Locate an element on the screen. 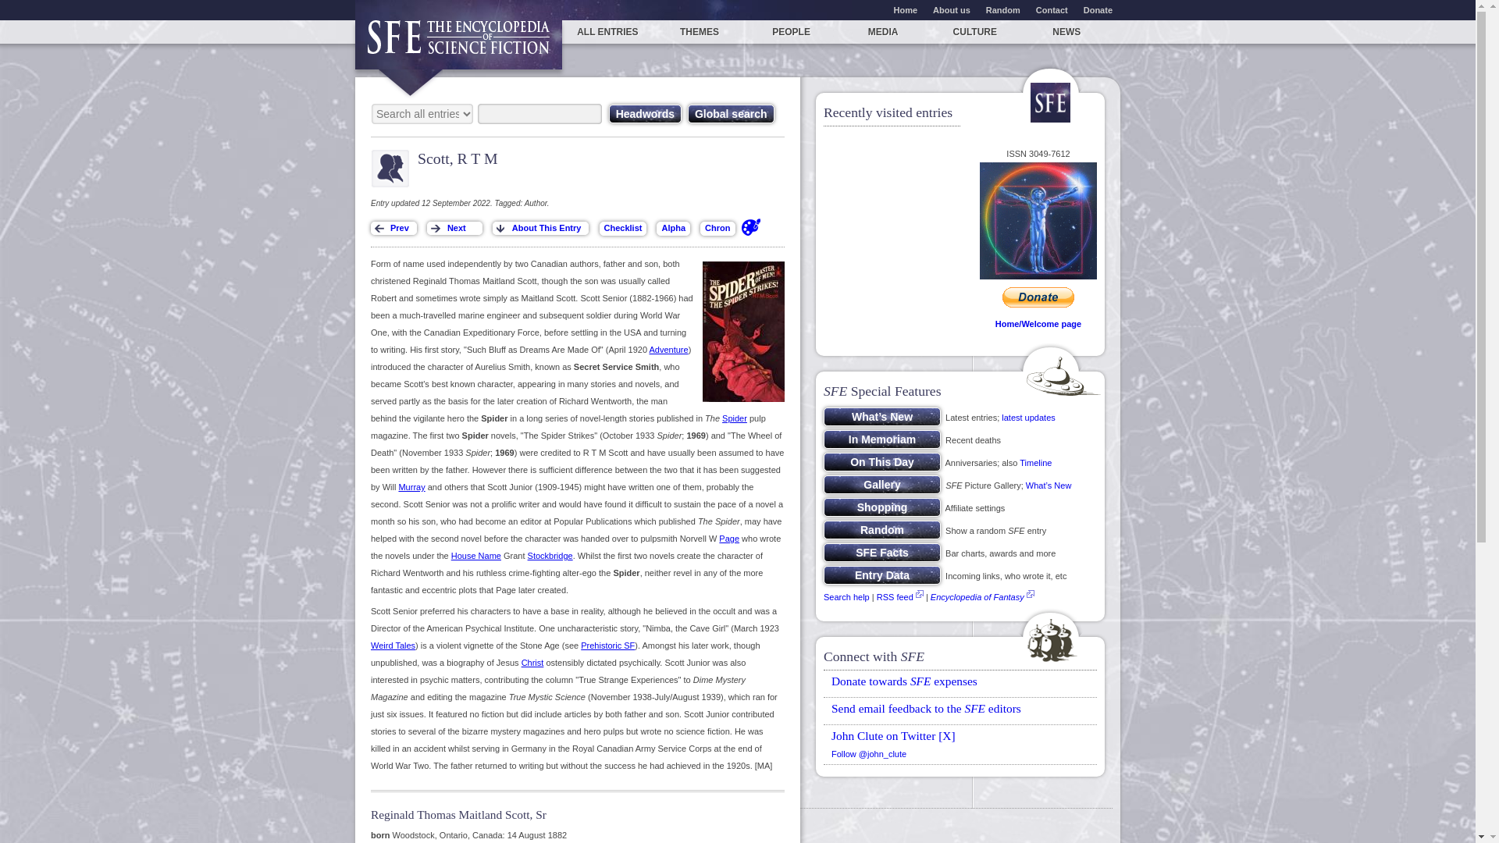  Shopping is located at coordinates (882, 507).